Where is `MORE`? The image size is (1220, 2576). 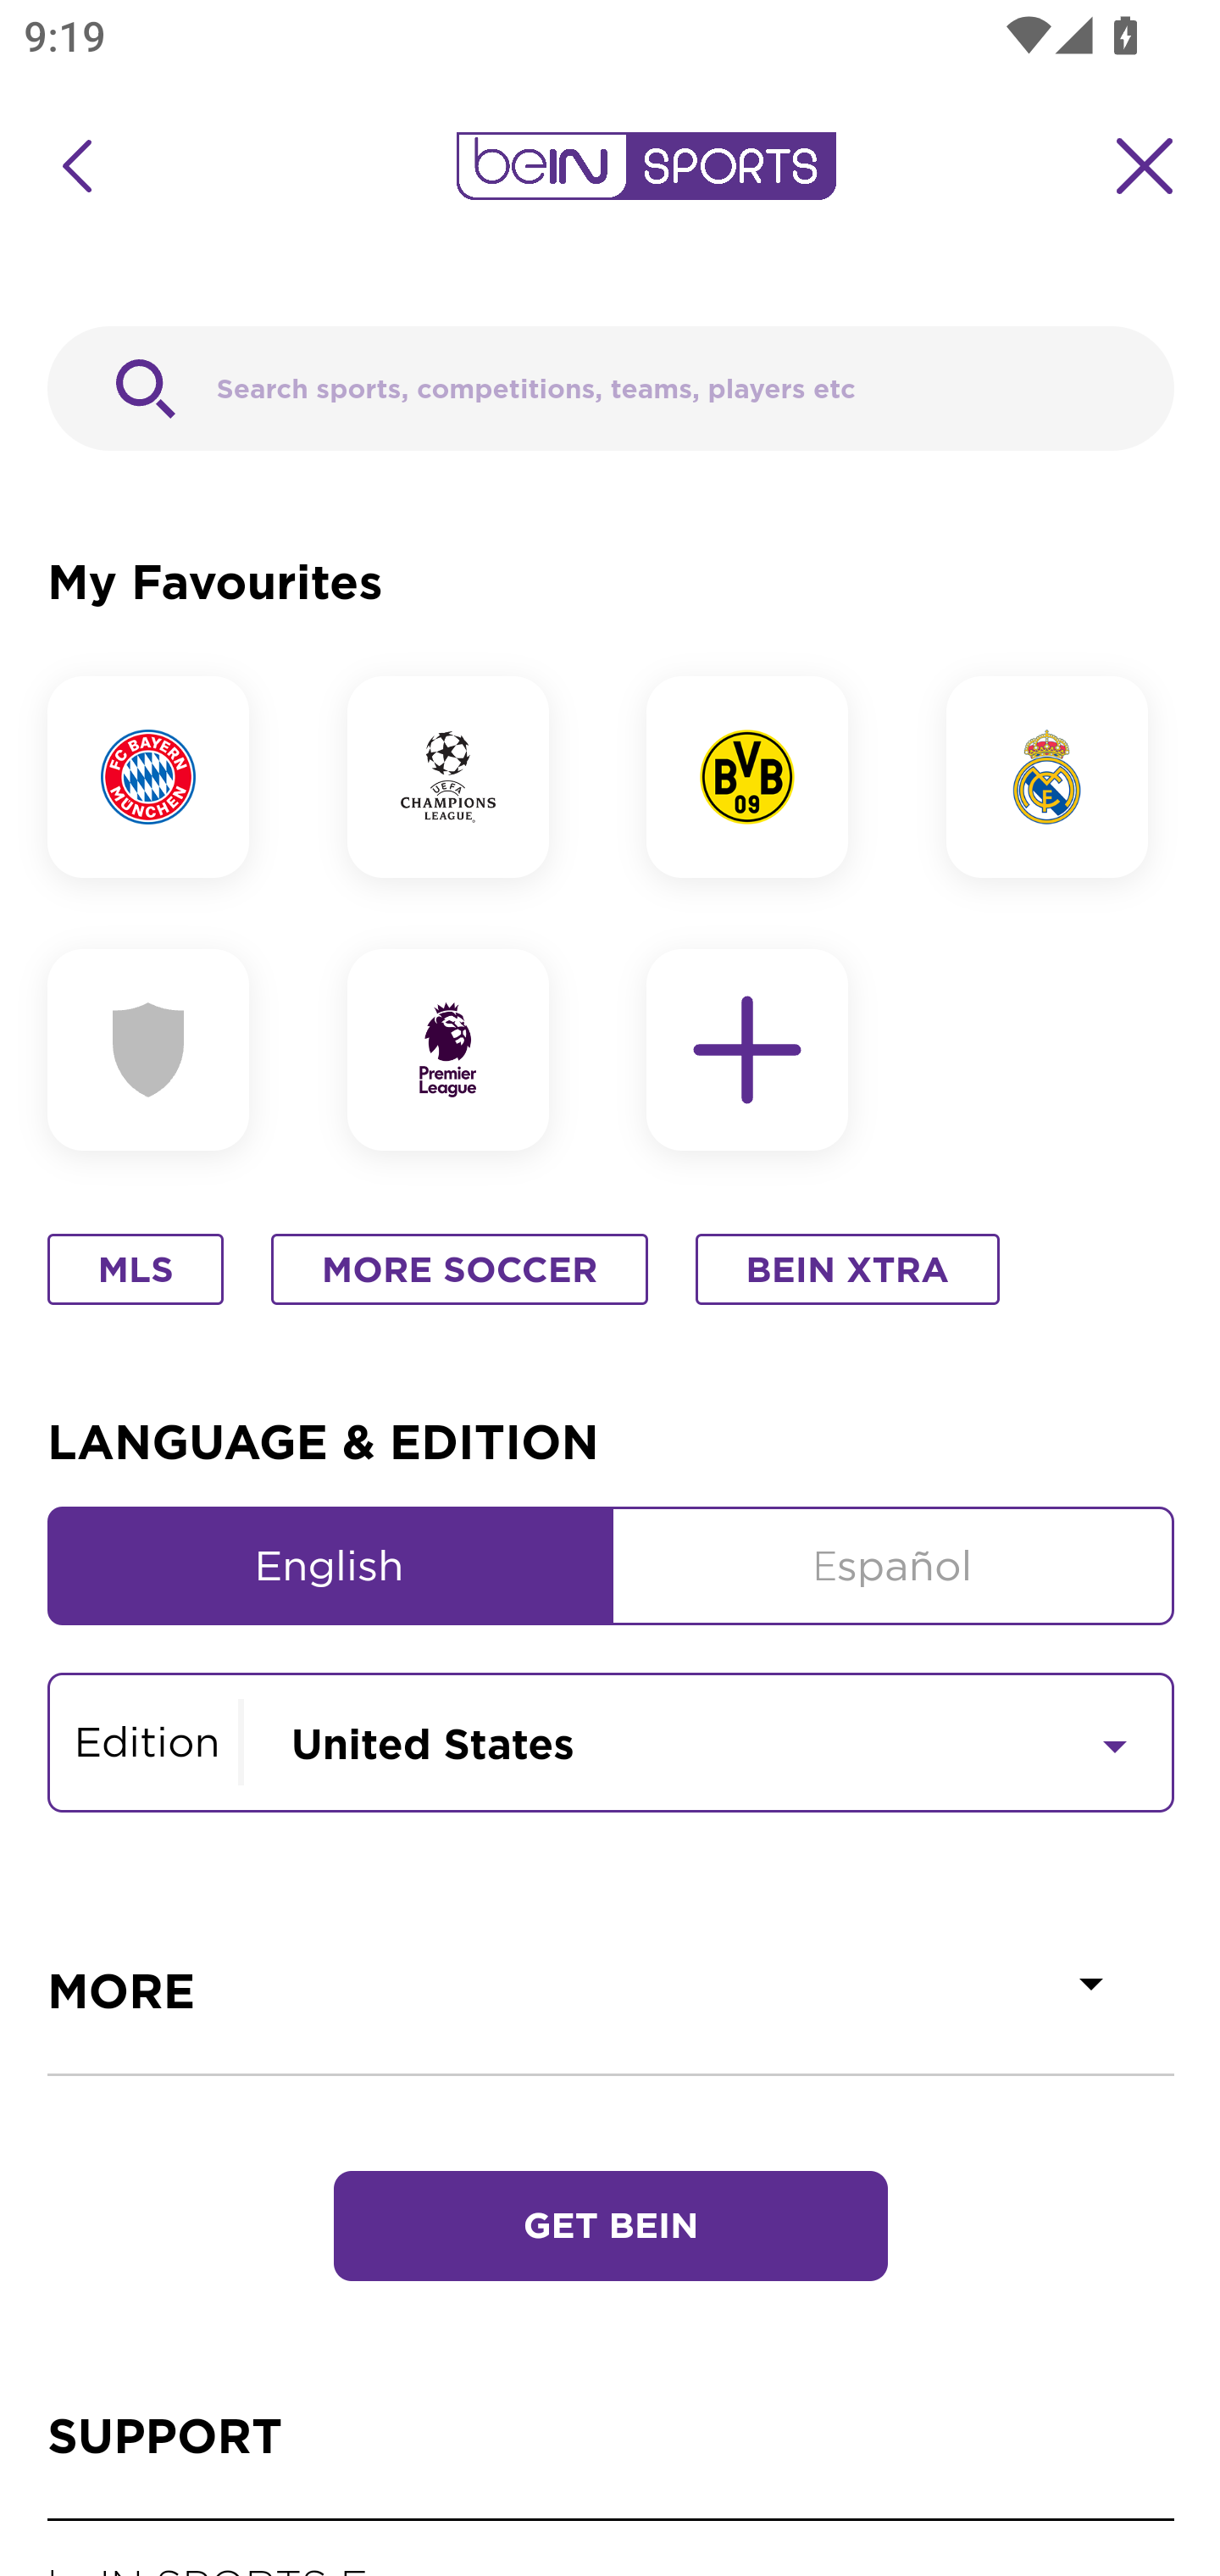
MORE is located at coordinates (612, 1991).